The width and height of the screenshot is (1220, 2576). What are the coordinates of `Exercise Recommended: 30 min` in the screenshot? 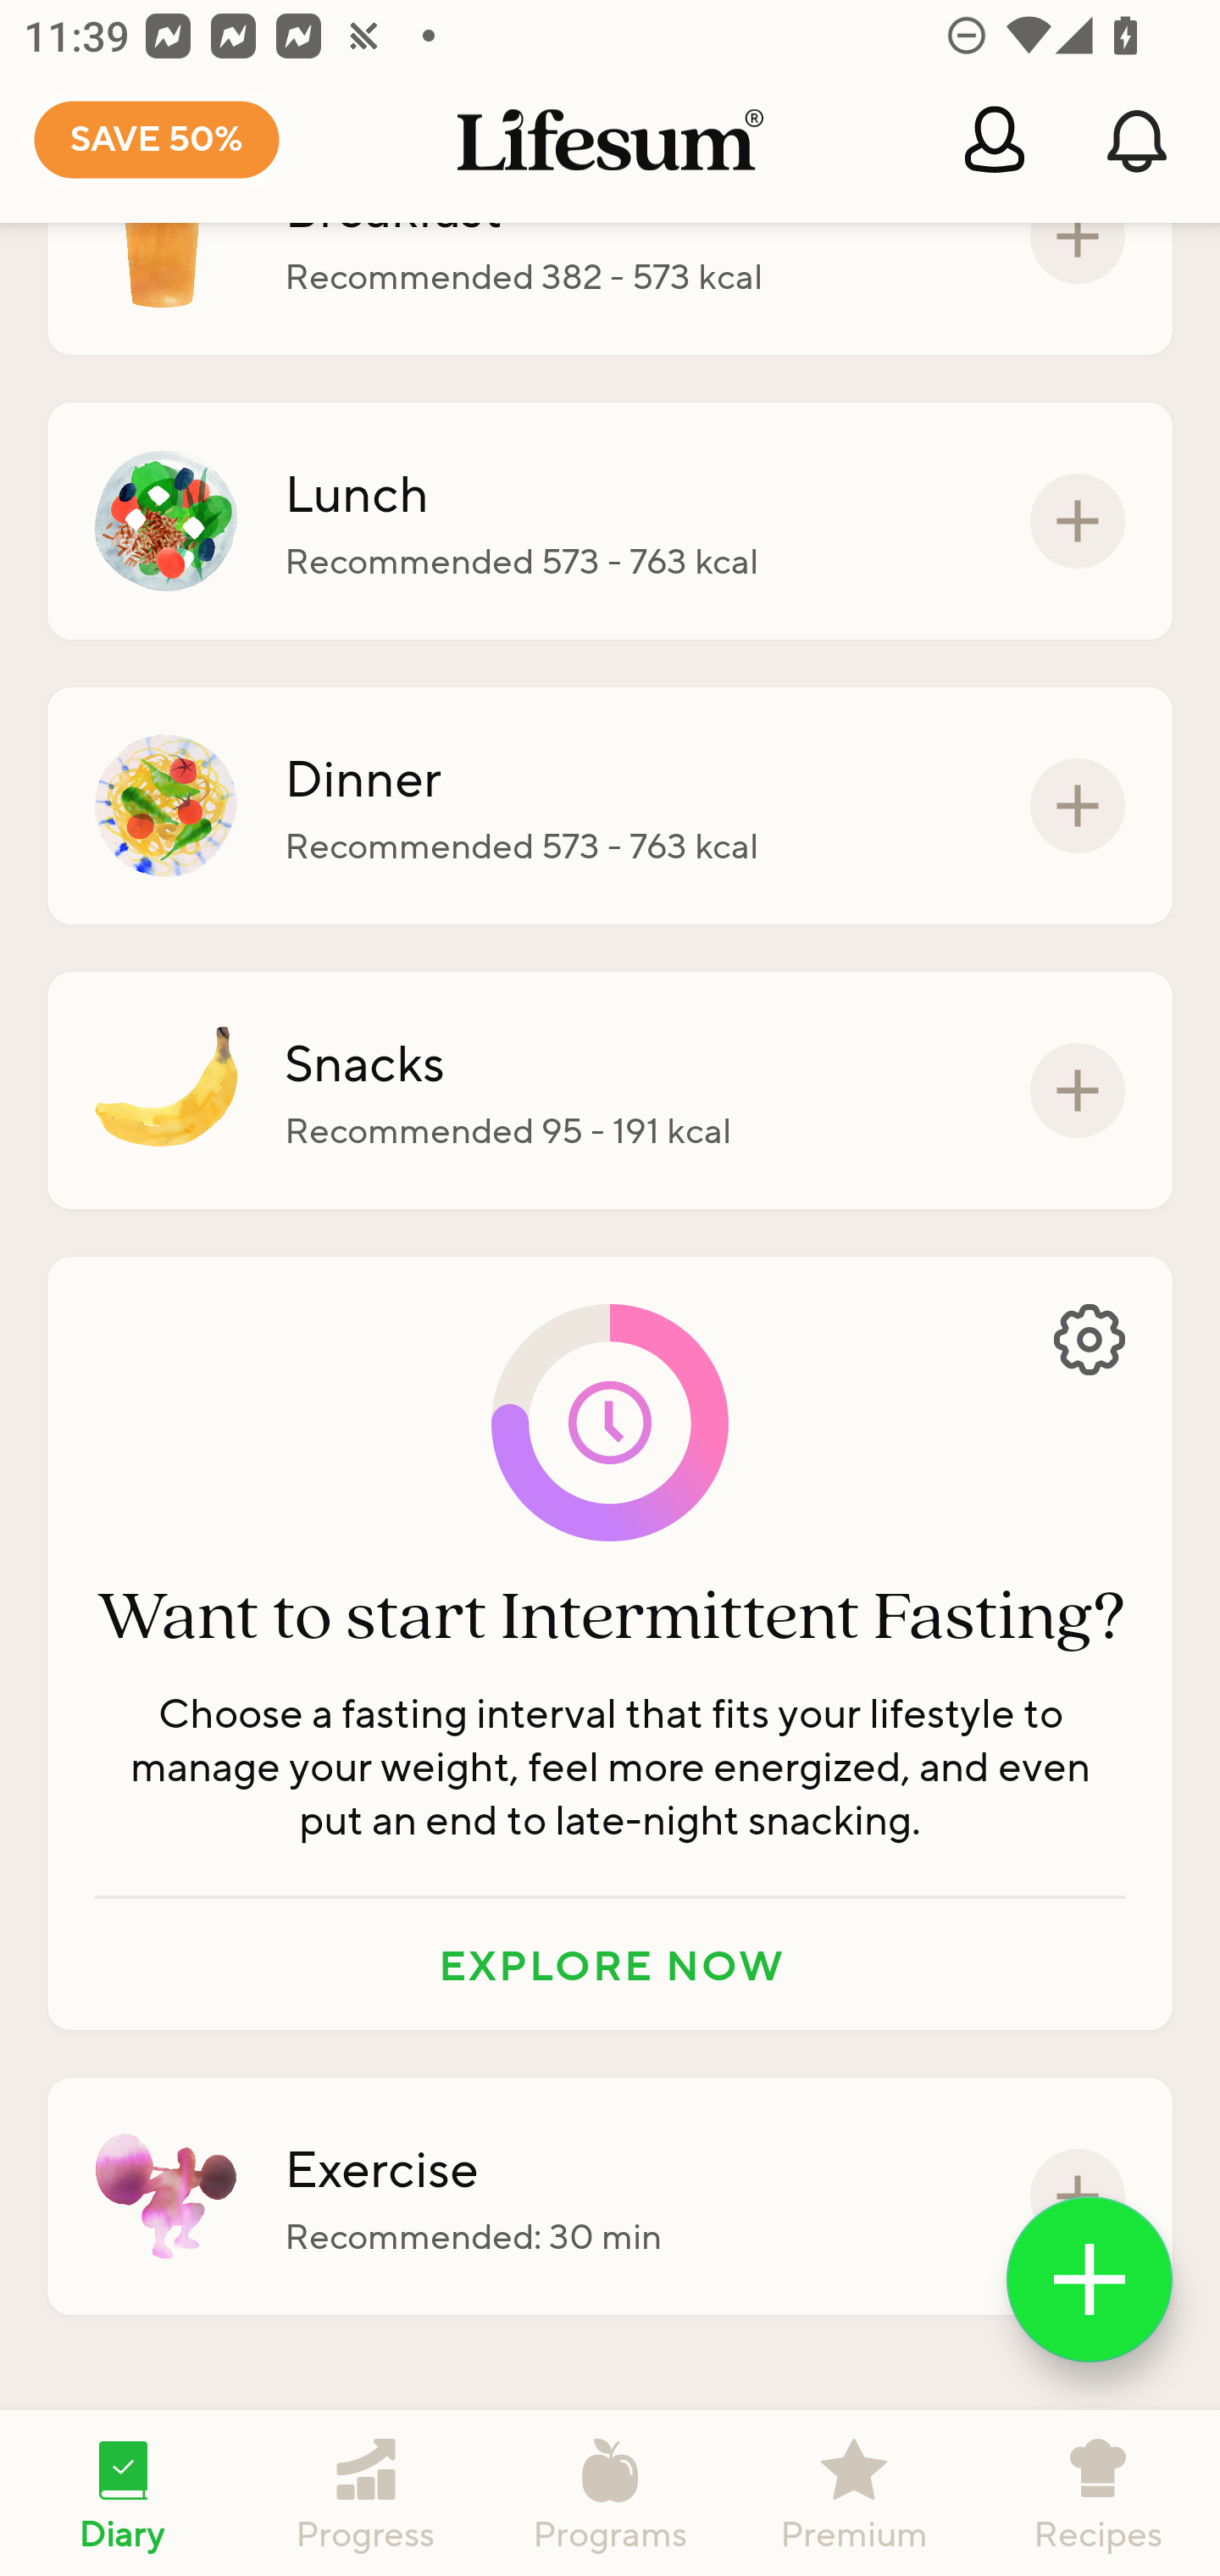 It's located at (610, 2196).